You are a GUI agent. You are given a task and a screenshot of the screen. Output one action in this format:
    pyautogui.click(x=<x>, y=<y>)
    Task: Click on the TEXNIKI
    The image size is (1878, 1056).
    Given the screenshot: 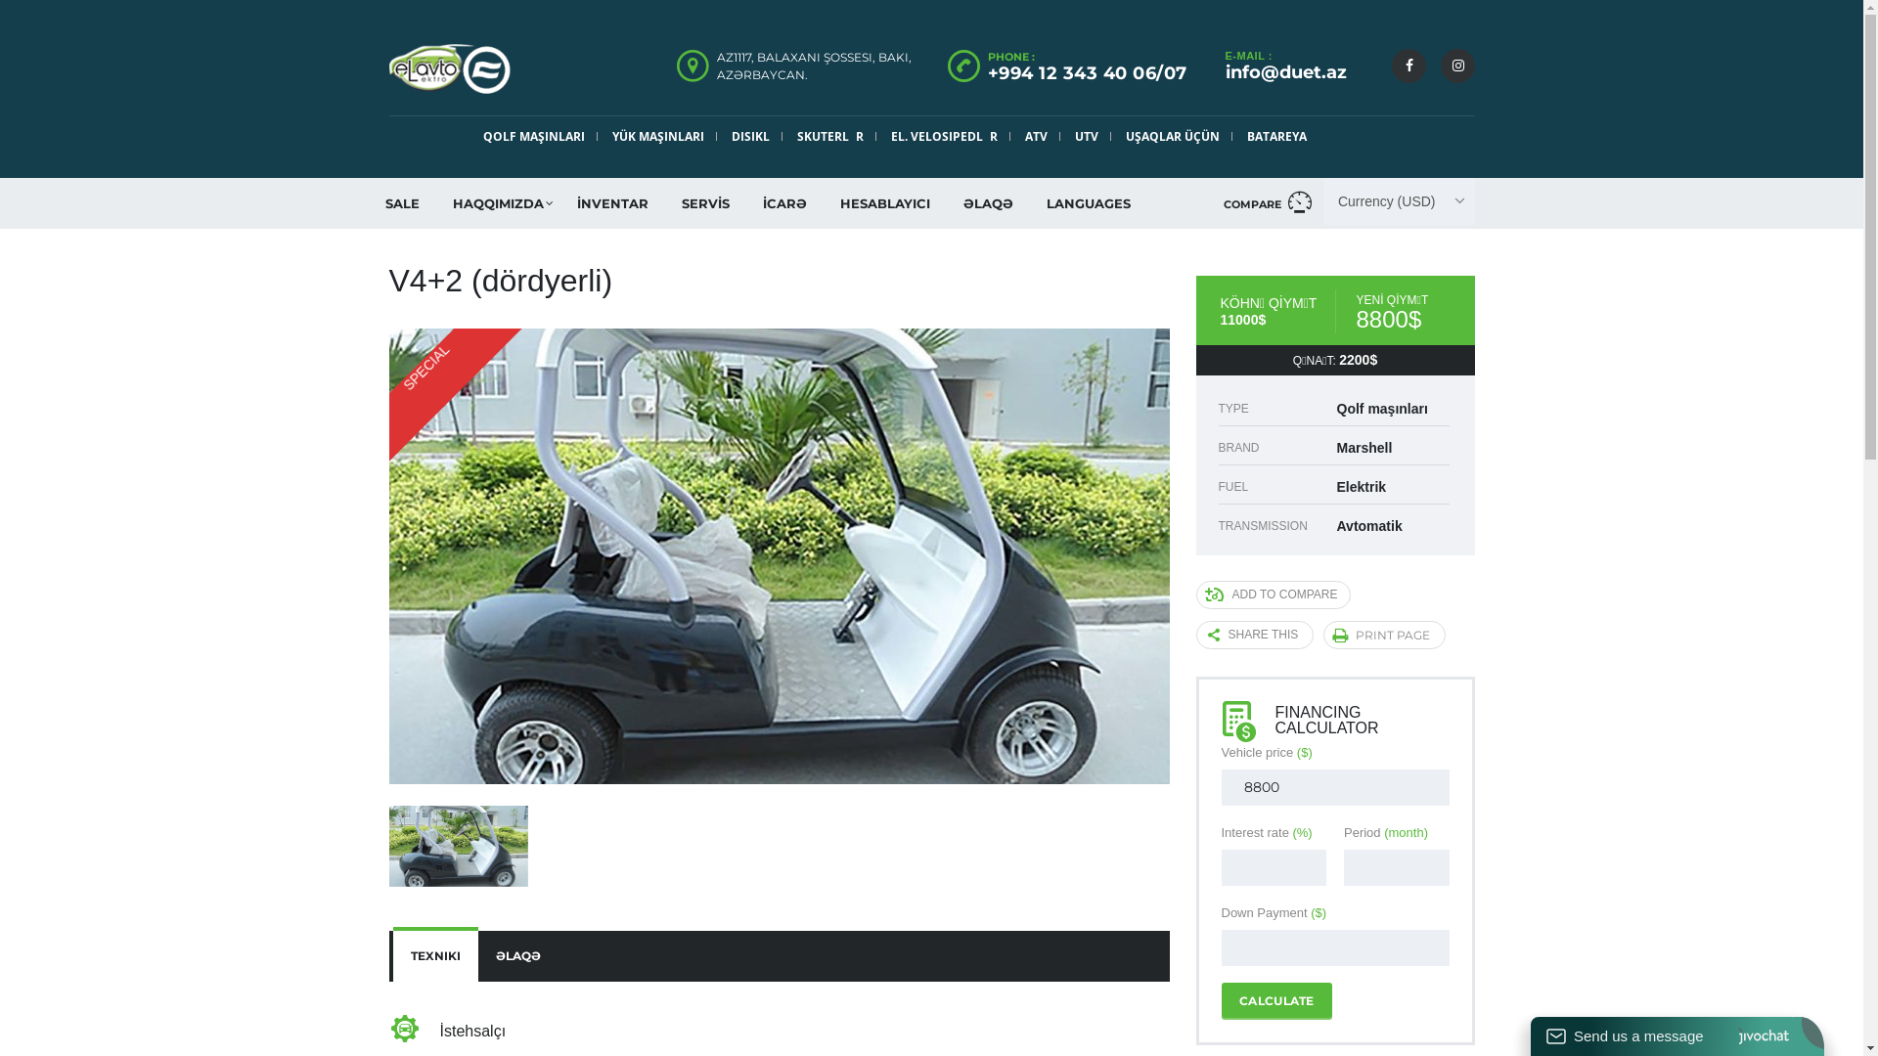 What is the action you would take?
    pyautogui.click(x=436, y=956)
    